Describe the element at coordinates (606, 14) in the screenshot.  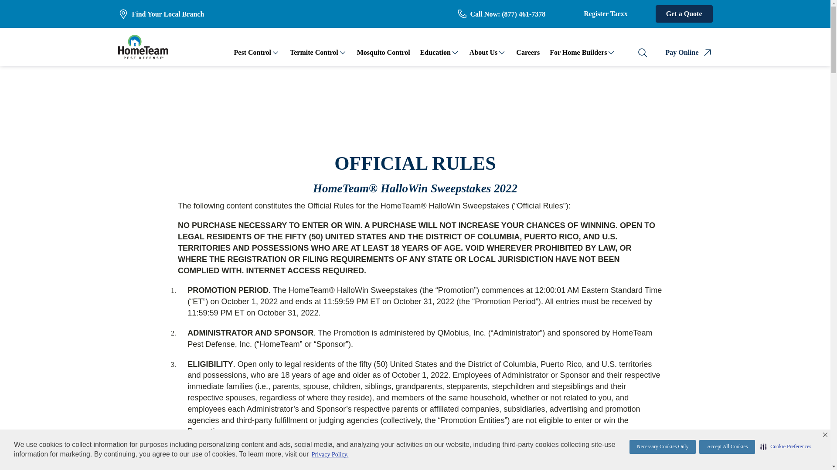
I see `Register Taexx` at that location.